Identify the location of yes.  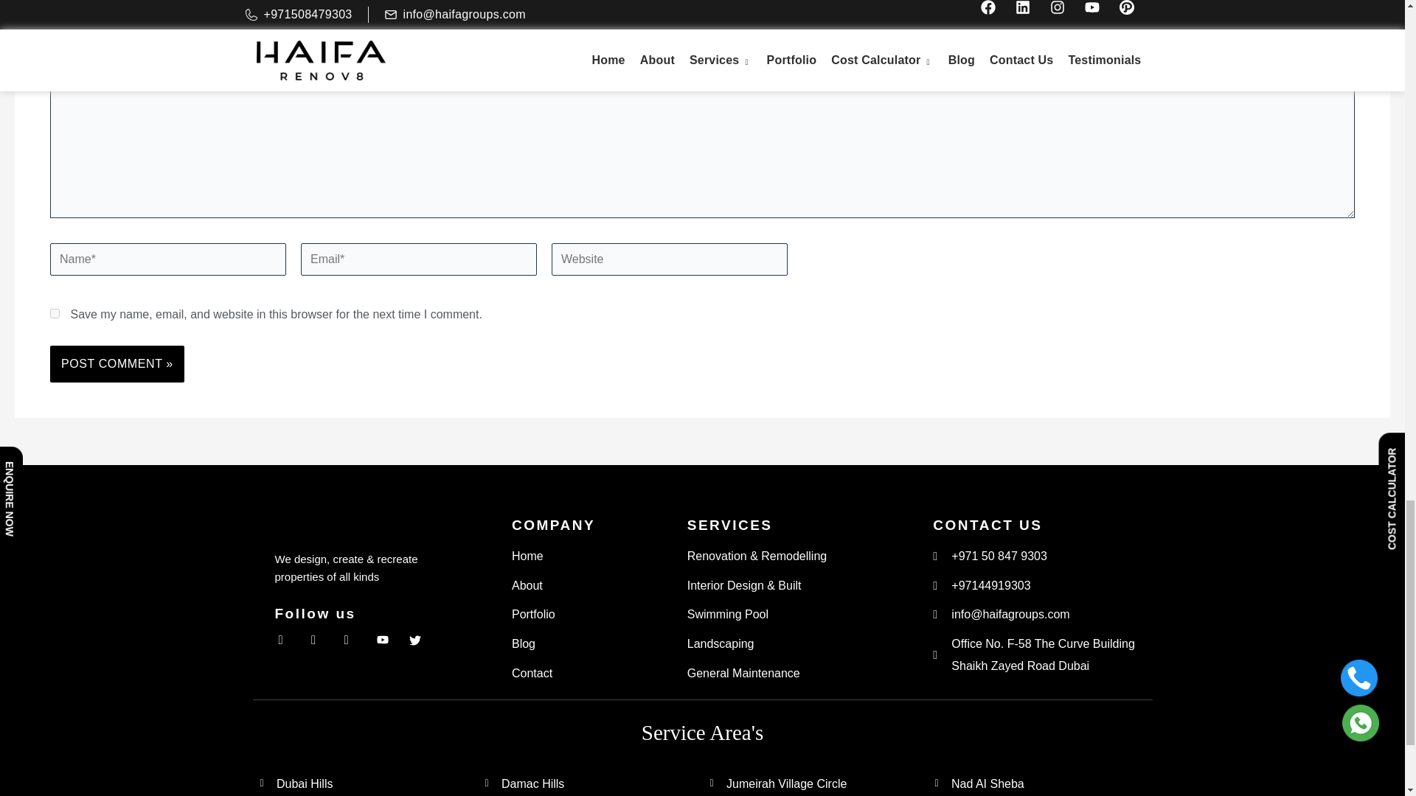
(55, 314).